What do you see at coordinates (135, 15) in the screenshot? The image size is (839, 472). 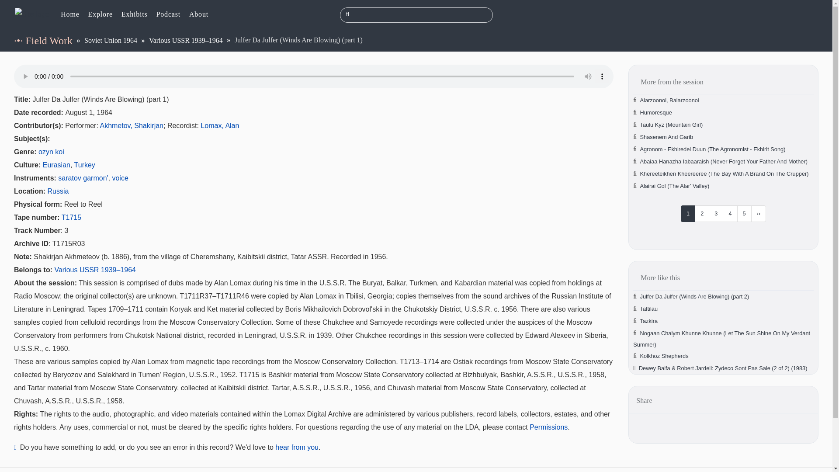 I see `Exhibits` at bounding box center [135, 15].